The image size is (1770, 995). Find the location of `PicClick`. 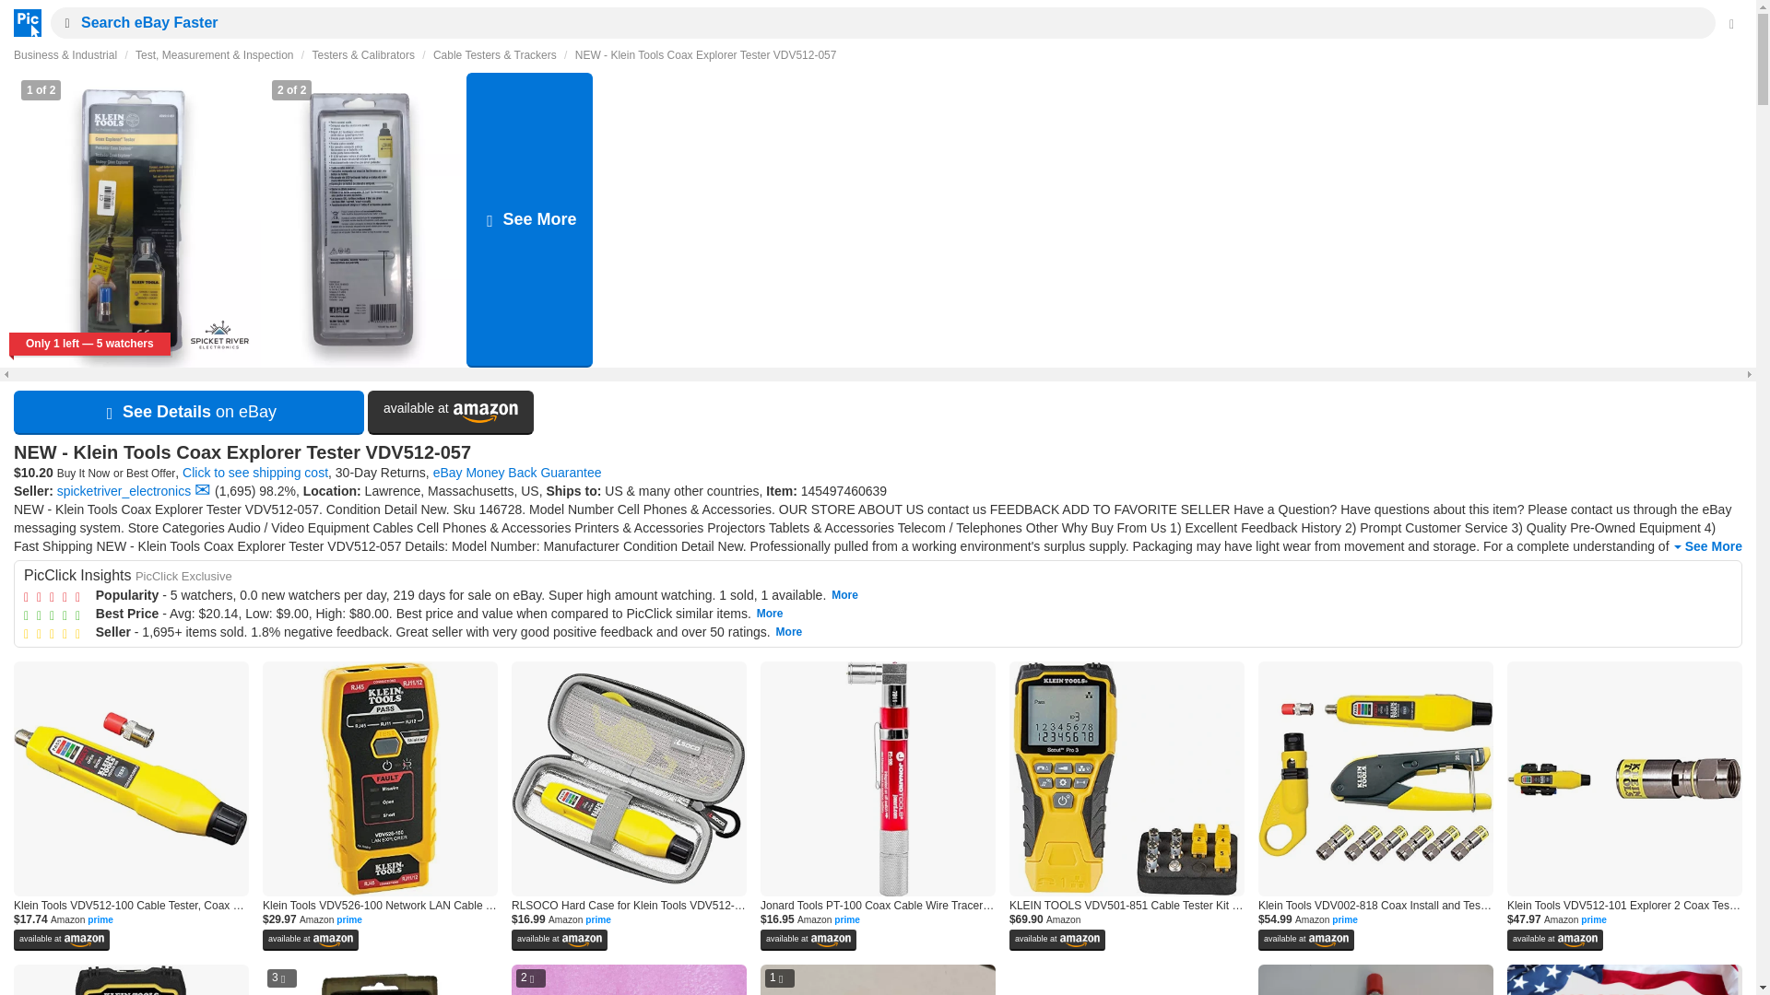

PicClick is located at coordinates (22, 22).